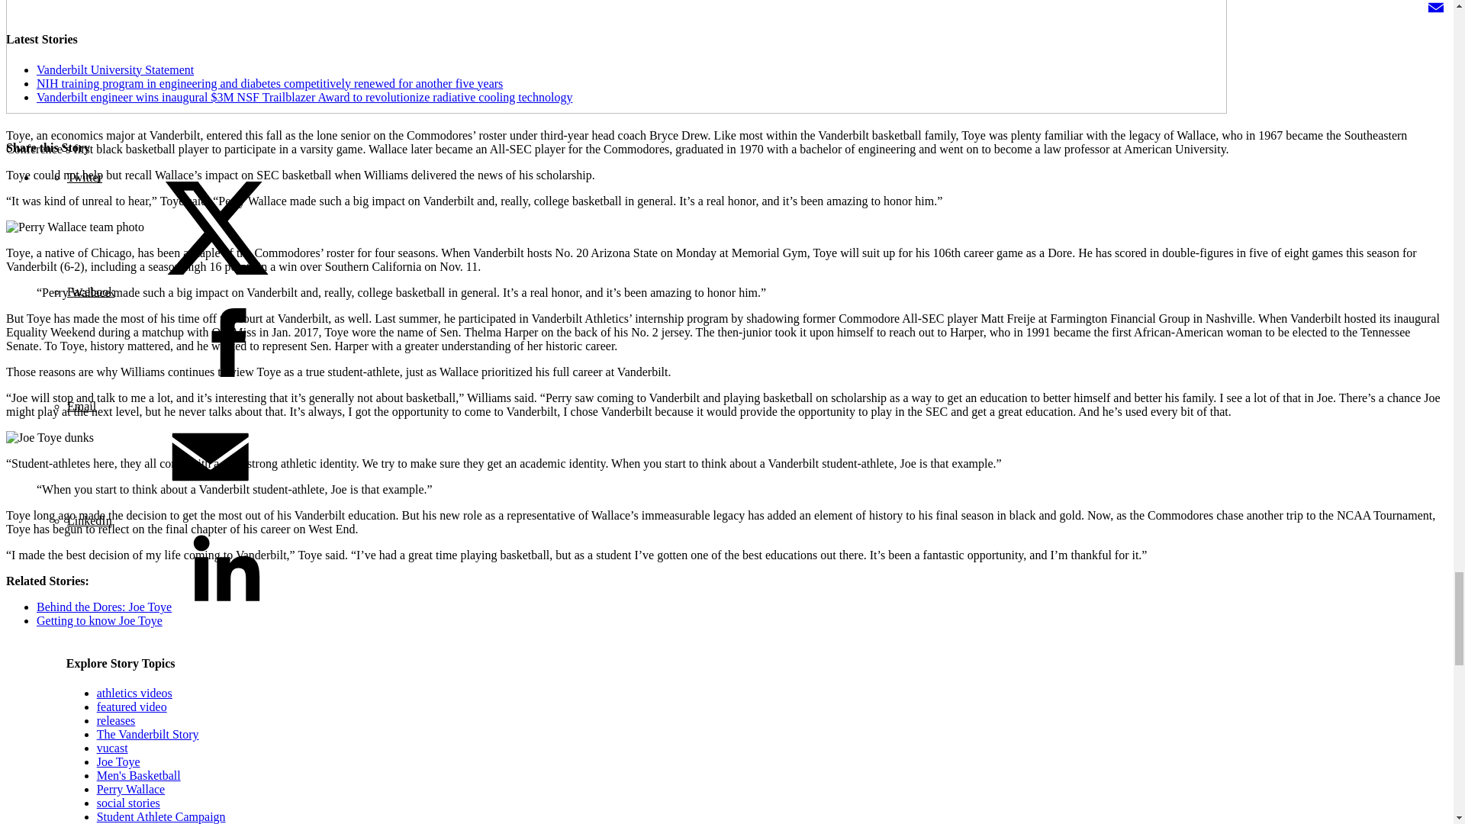 The width and height of the screenshot is (1465, 824). Describe the element at coordinates (104, 607) in the screenshot. I see `Behind the Dores: Joe Toye` at that location.